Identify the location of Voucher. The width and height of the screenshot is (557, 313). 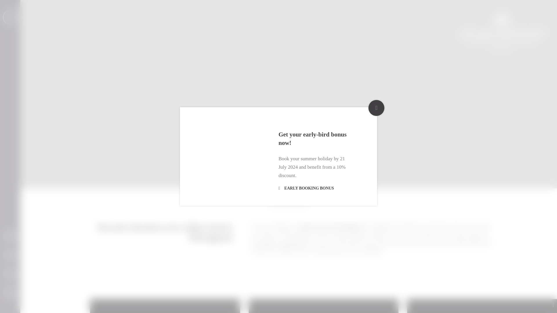
(10, 236).